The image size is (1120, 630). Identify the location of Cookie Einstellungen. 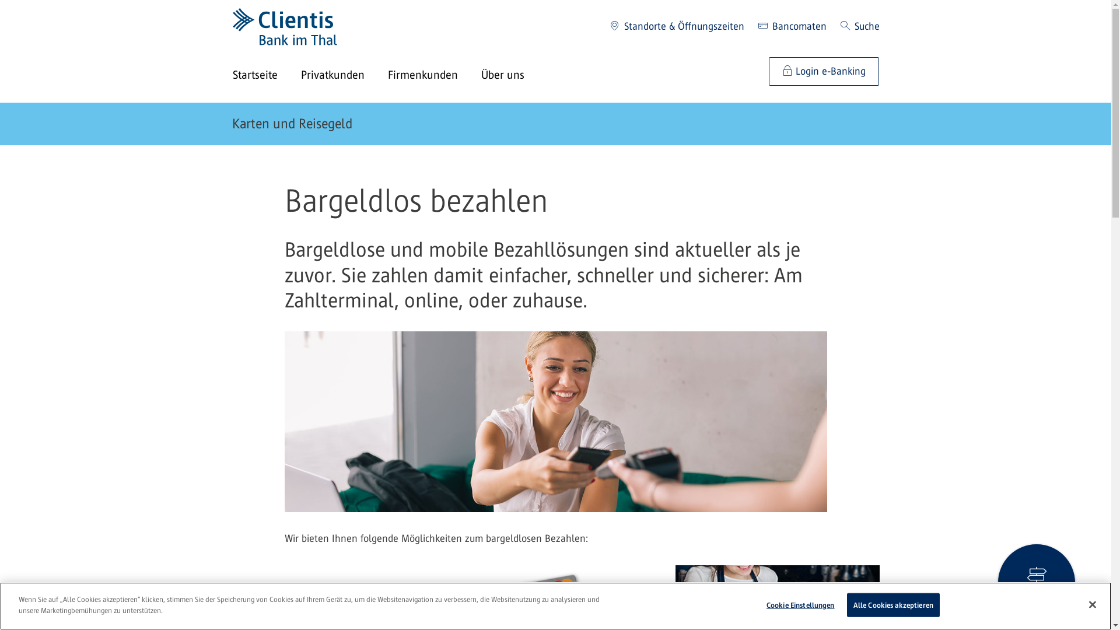
(800, 605).